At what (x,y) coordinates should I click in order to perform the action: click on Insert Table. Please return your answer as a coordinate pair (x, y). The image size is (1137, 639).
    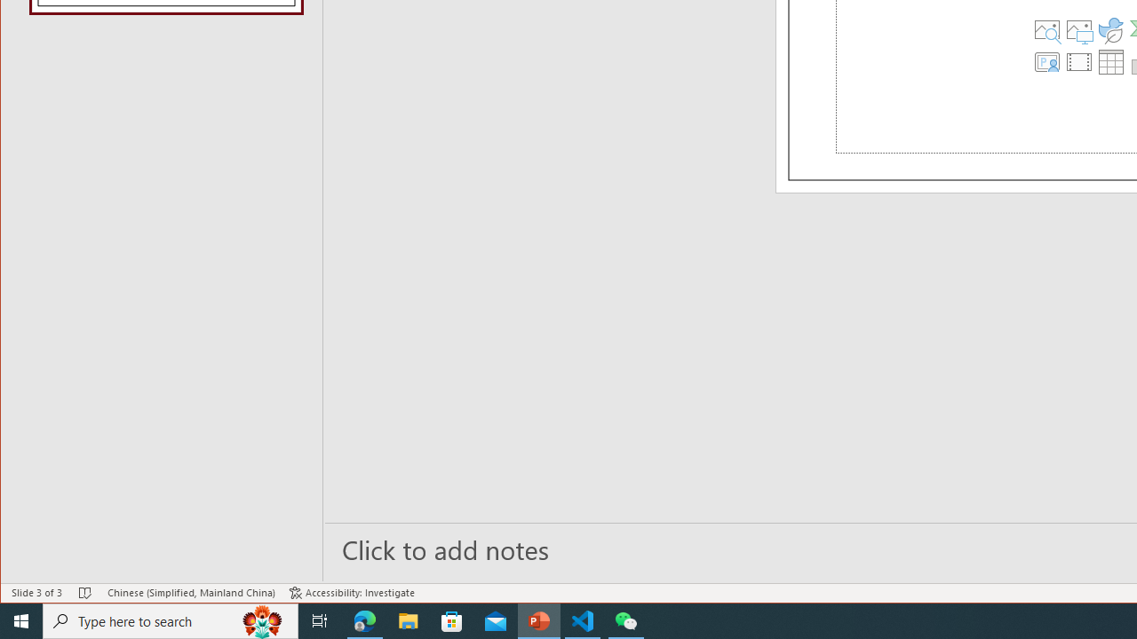
    Looking at the image, I should click on (1111, 62).